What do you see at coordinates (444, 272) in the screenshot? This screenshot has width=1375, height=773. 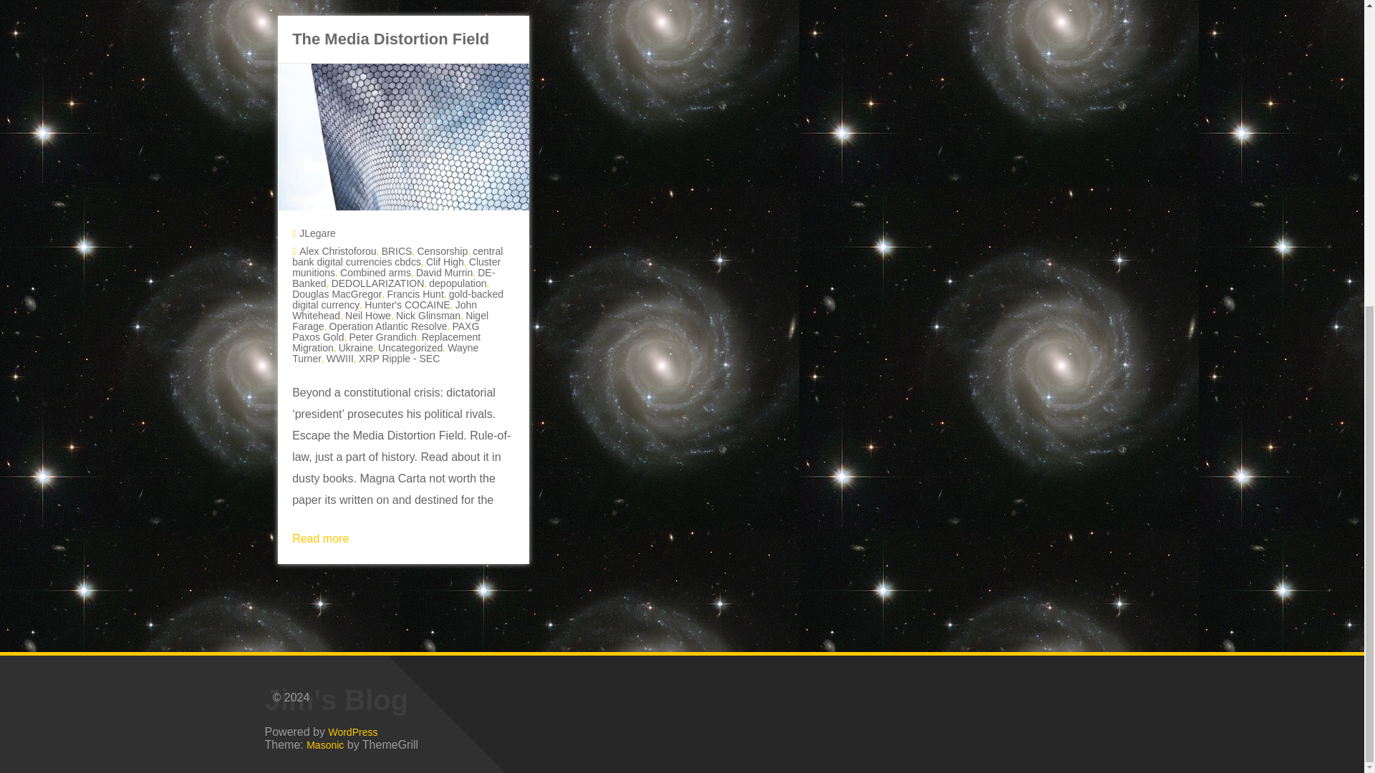 I see `David Murrin` at bounding box center [444, 272].